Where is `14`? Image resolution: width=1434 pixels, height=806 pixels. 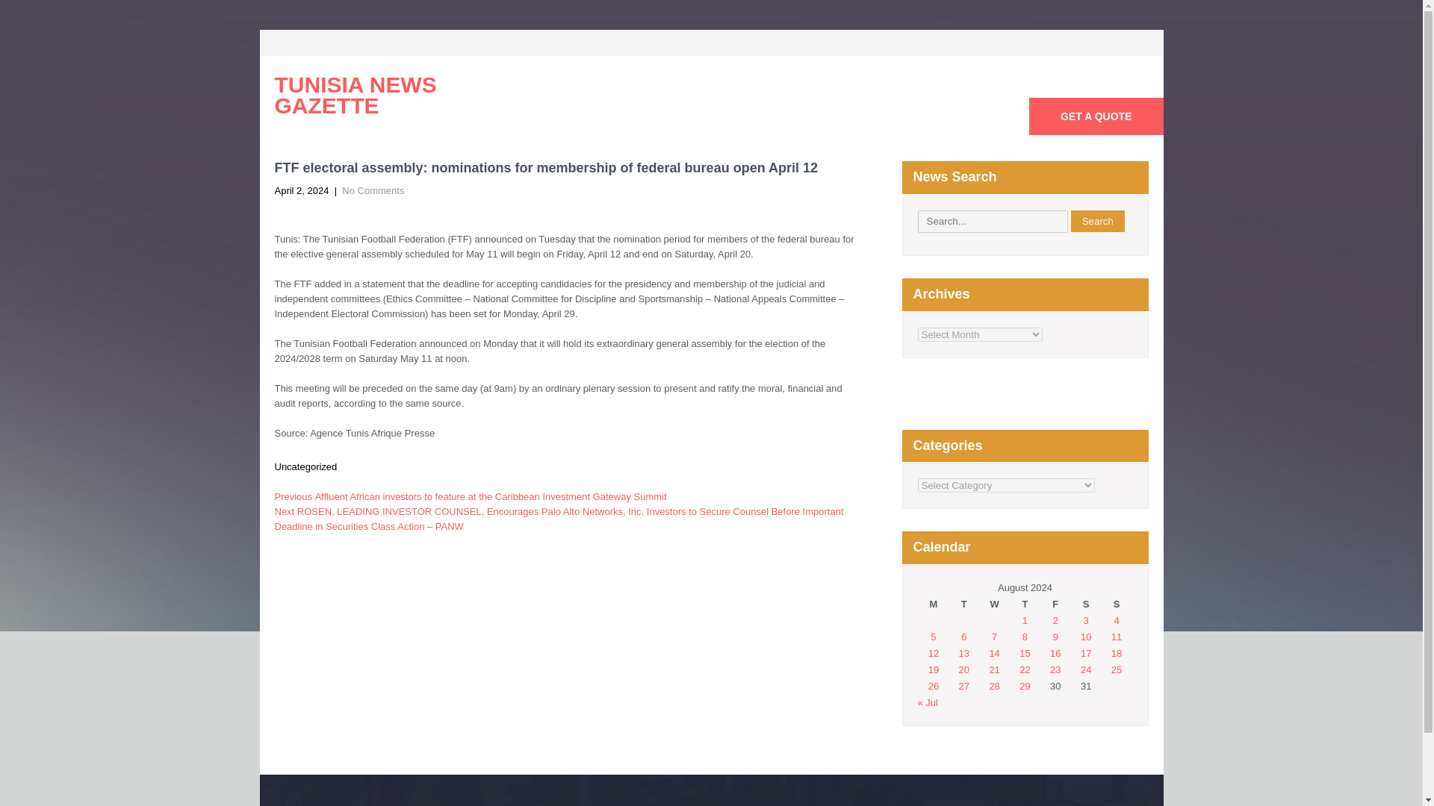 14 is located at coordinates (994, 654).